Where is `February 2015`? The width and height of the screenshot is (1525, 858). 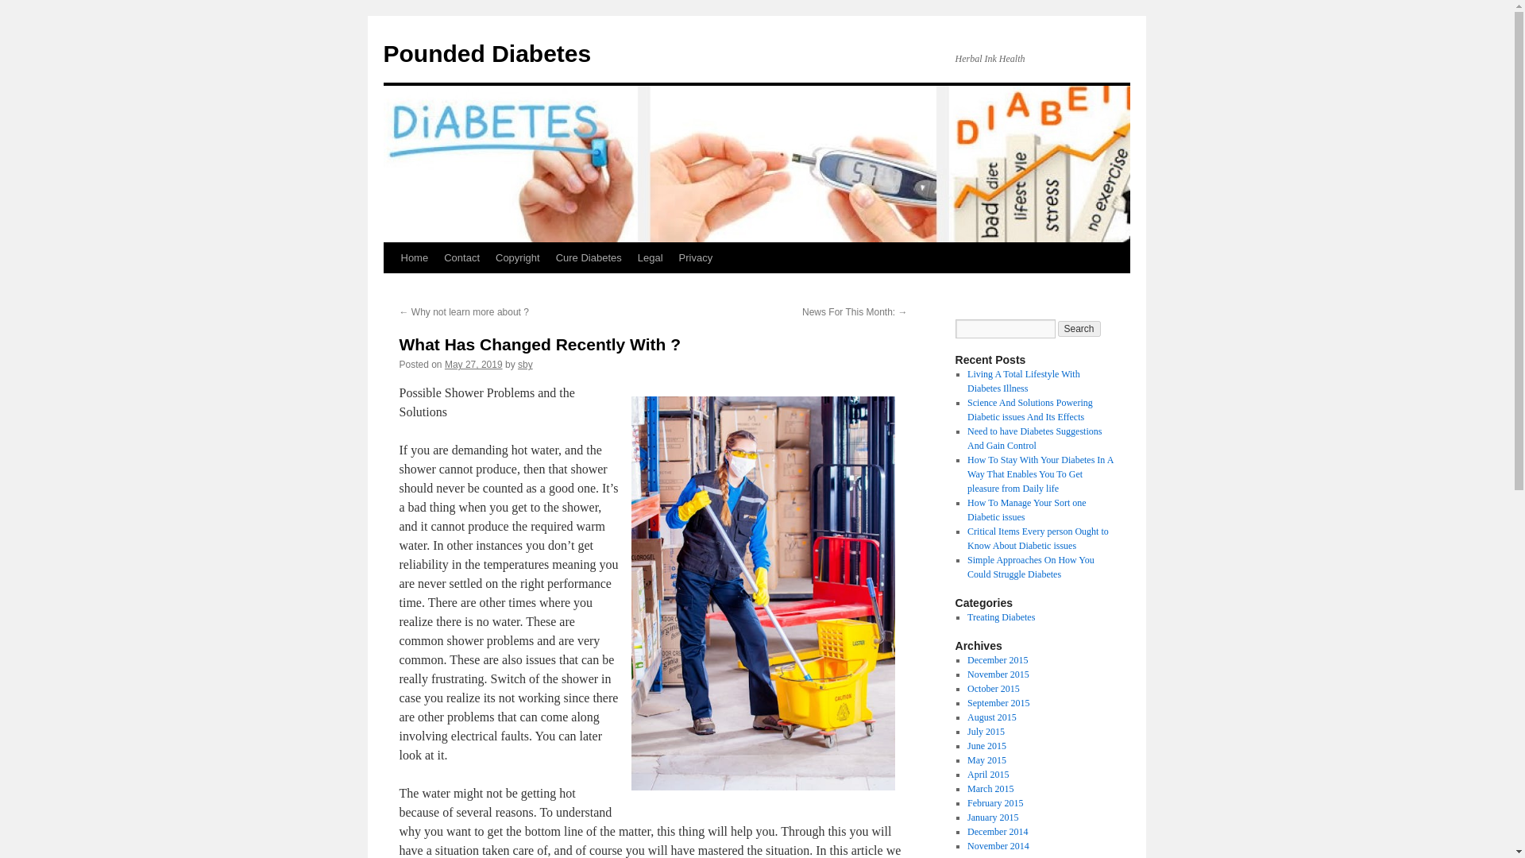 February 2015 is located at coordinates (994, 803).